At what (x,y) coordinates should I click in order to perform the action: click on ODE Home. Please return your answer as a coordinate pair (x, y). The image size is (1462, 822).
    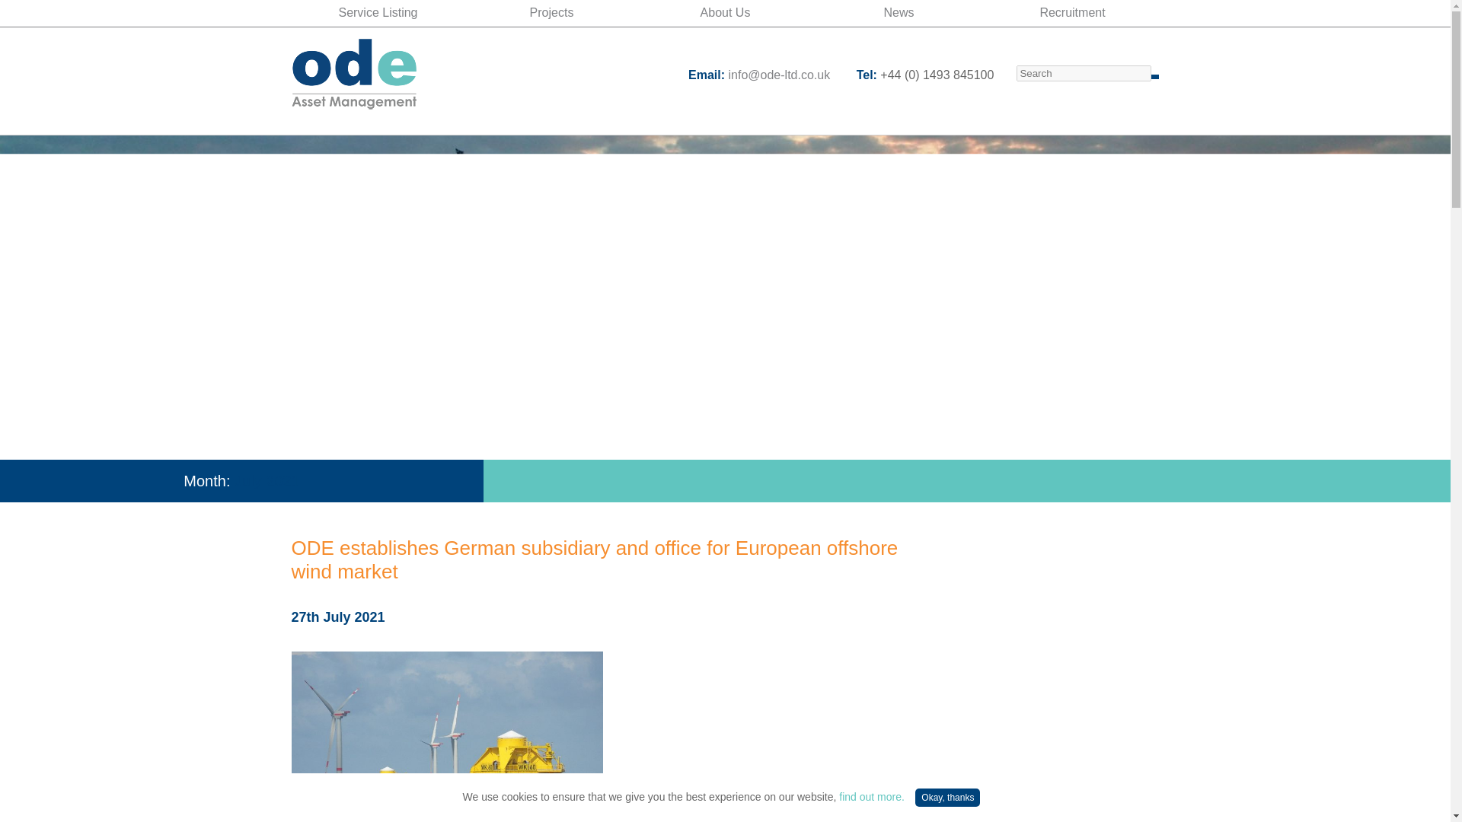
    Looking at the image, I should click on (353, 74).